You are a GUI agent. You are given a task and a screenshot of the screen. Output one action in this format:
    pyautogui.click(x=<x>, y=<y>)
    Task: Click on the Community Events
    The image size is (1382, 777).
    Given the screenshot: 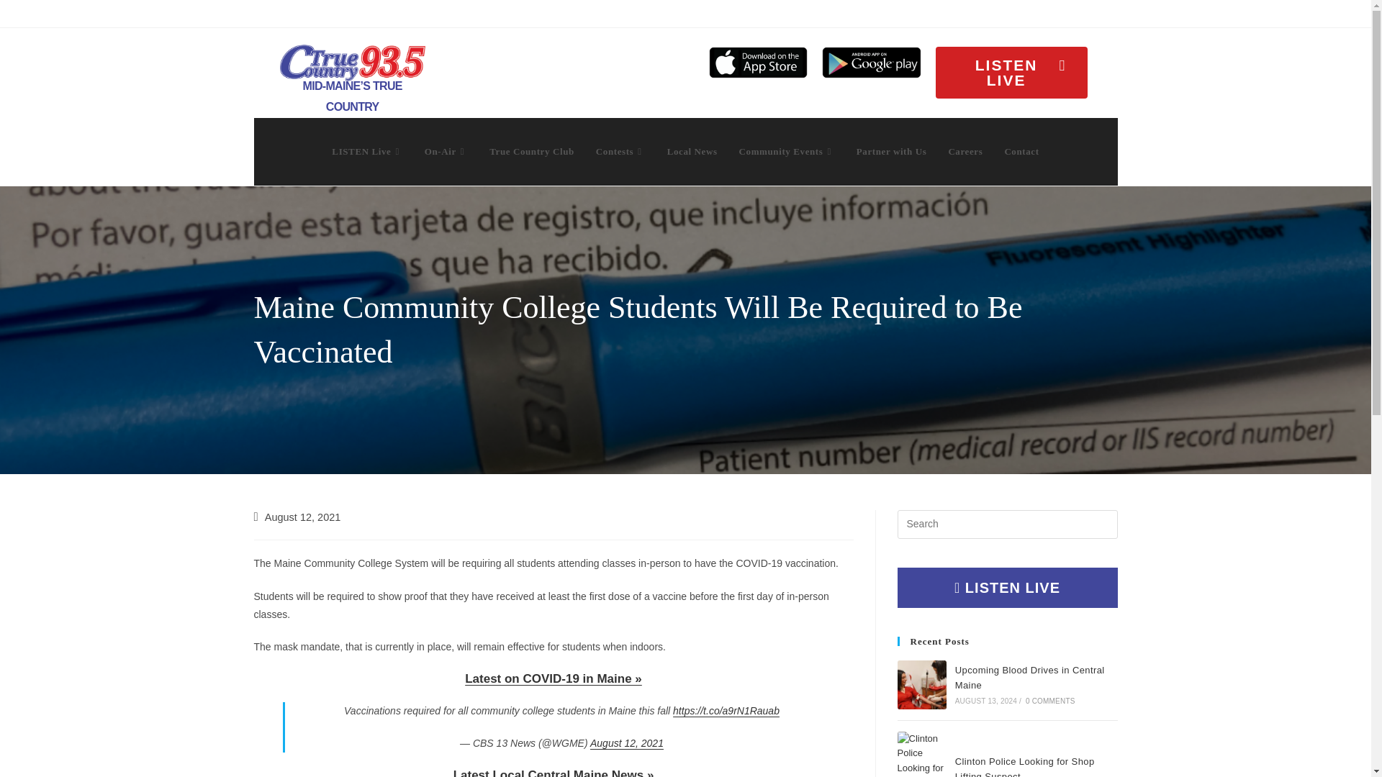 What is the action you would take?
    pyautogui.click(x=787, y=151)
    